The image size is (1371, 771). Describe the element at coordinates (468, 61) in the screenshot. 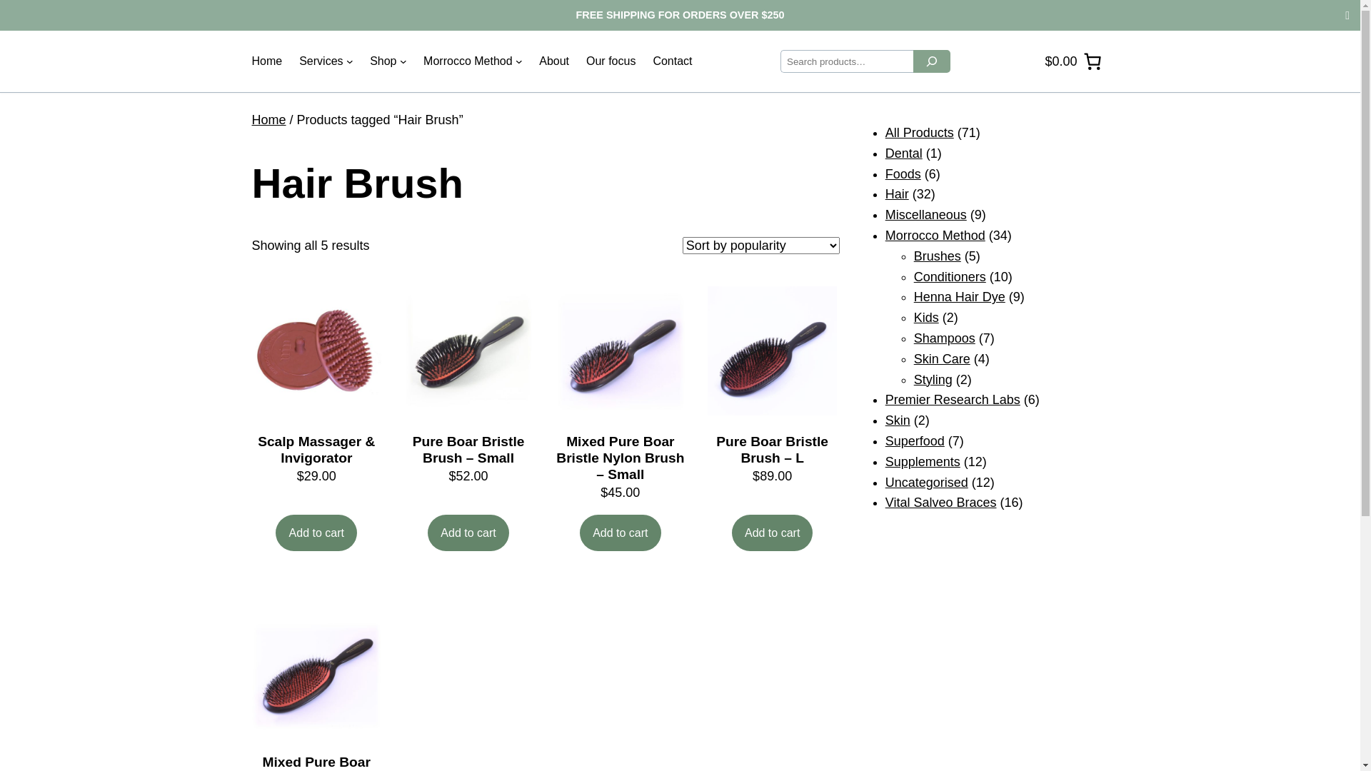

I see `Morrocco Method` at that location.